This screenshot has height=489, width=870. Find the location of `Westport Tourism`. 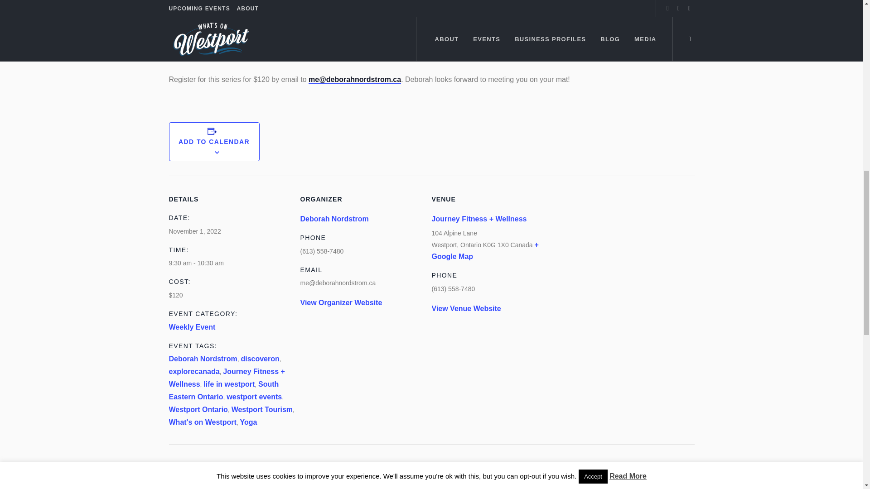

Westport Tourism is located at coordinates (262, 409).